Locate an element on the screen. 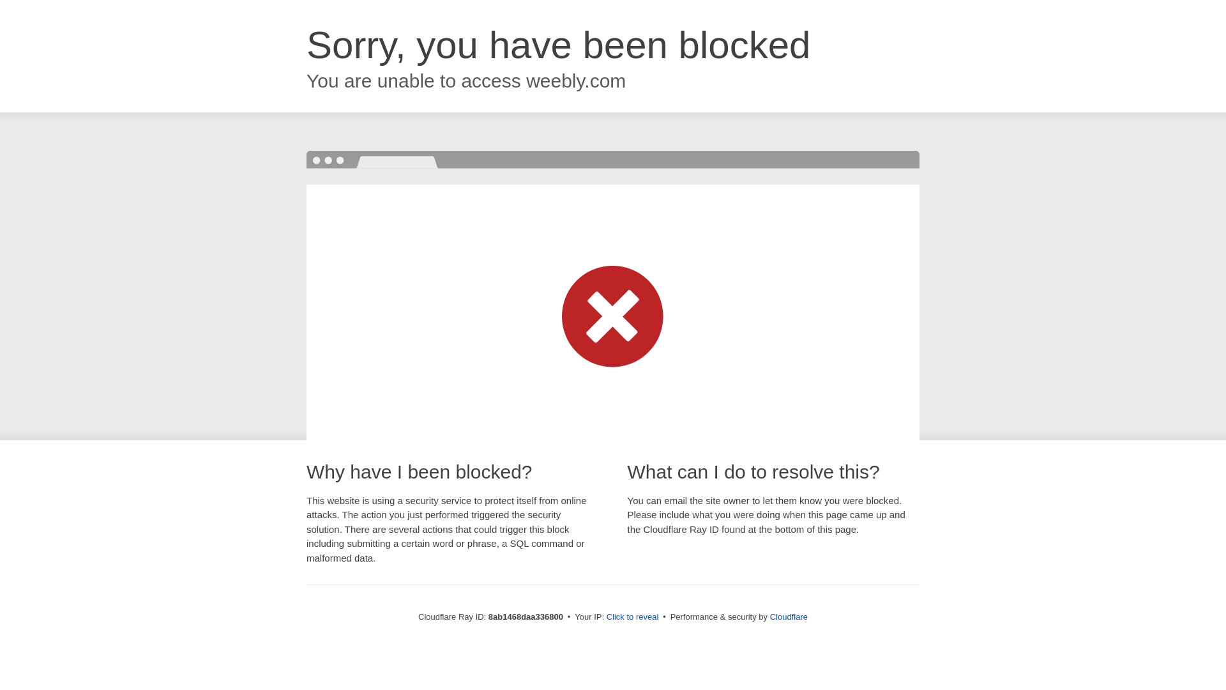  Click to reveal is located at coordinates (633, 617).